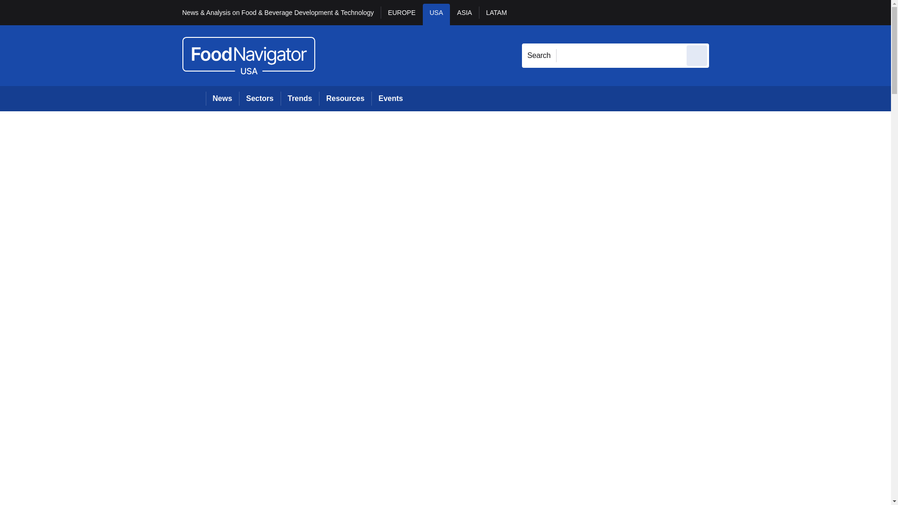  Describe the element at coordinates (496, 14) in the screenshot. I see `LATAM` at that location.